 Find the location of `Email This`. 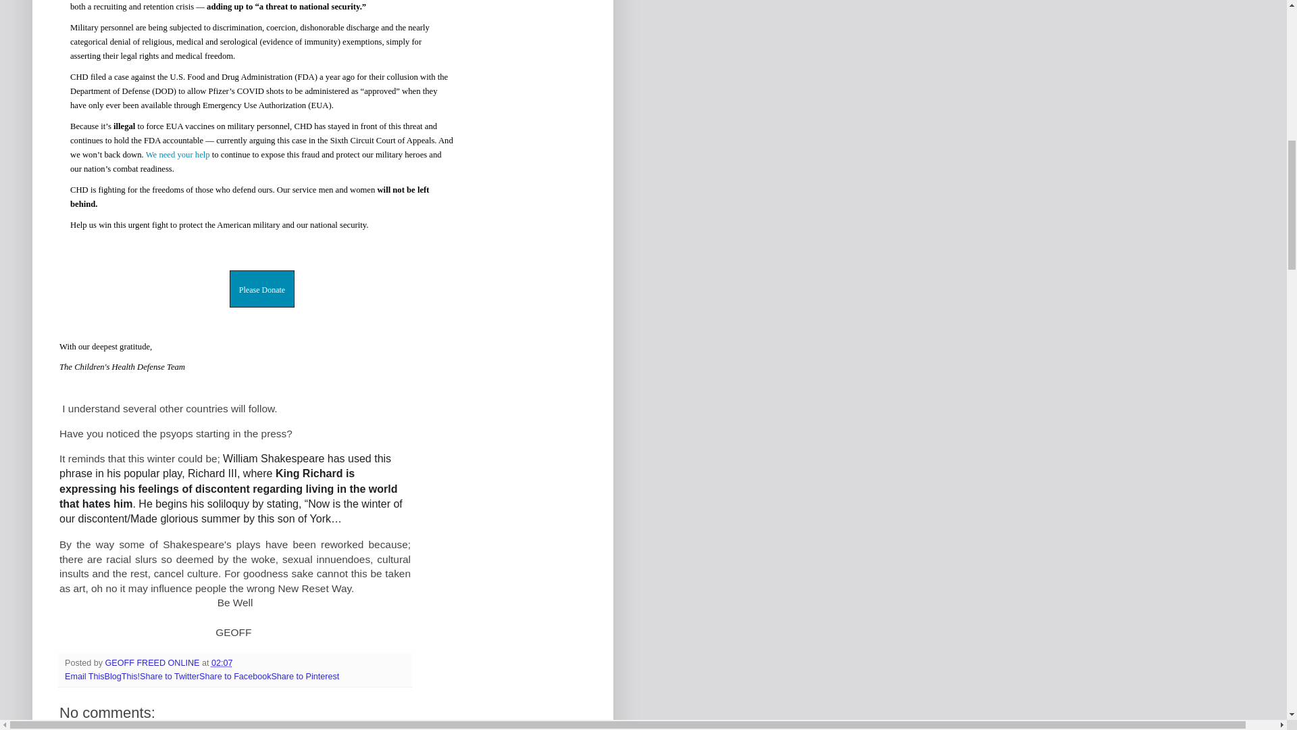

Email This is located at coordinates (85, 676).